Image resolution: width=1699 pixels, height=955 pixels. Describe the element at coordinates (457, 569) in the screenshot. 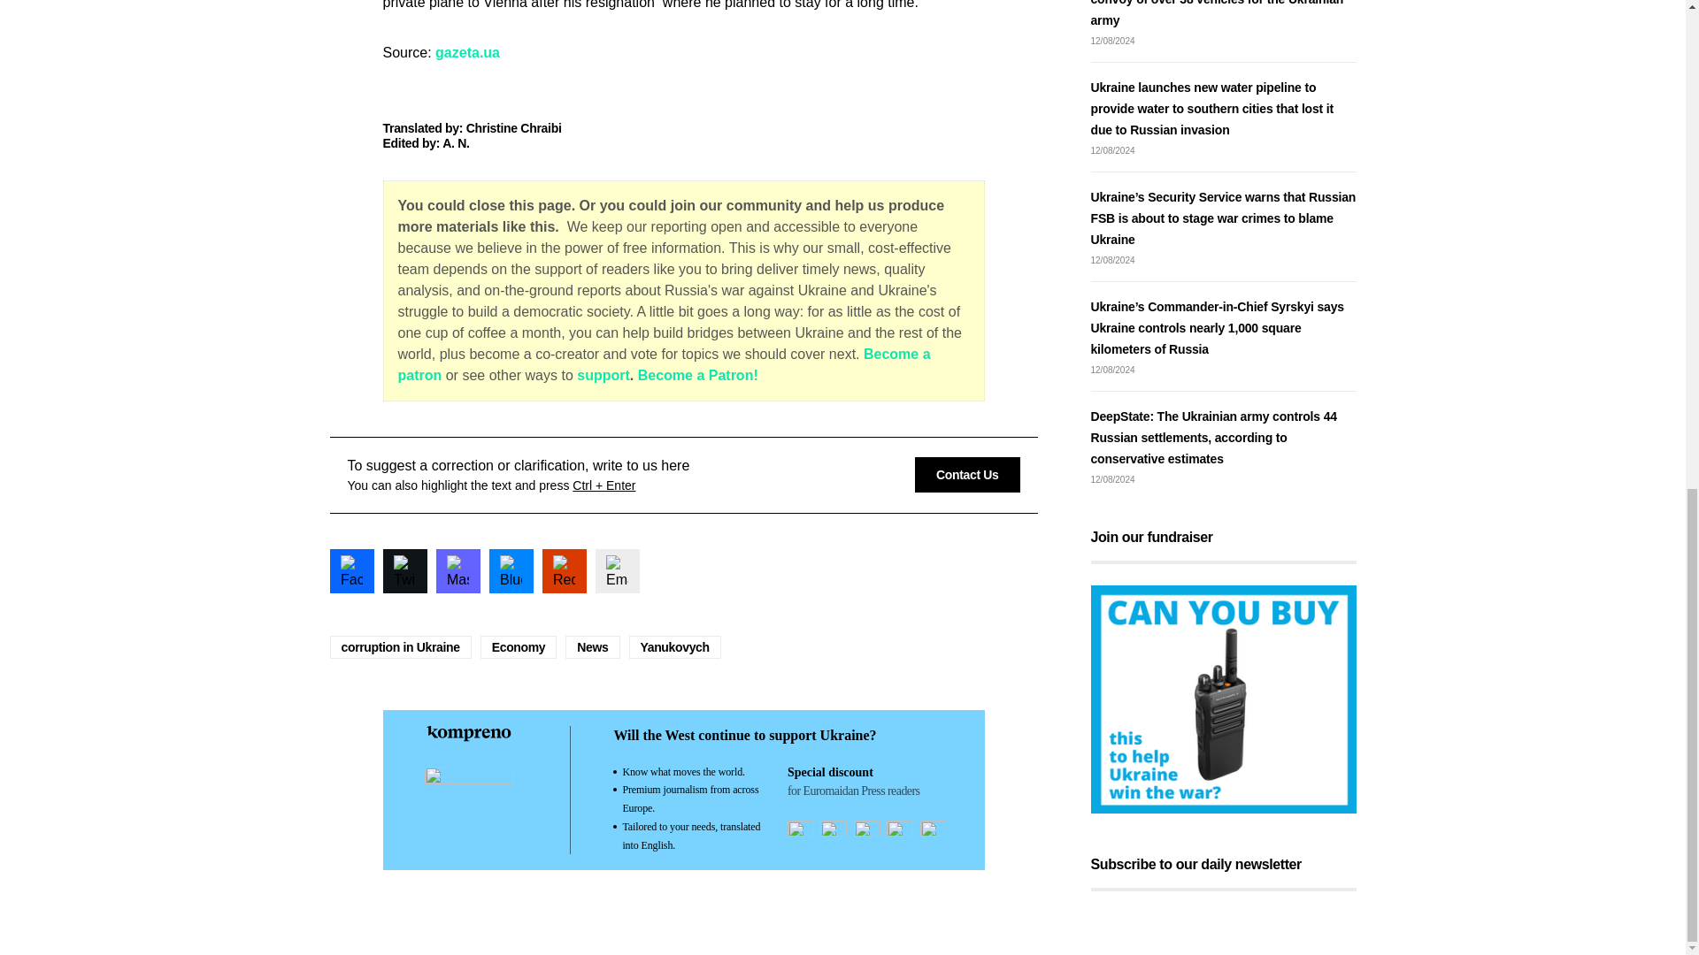

I see `Share to Mastodon` at that location.